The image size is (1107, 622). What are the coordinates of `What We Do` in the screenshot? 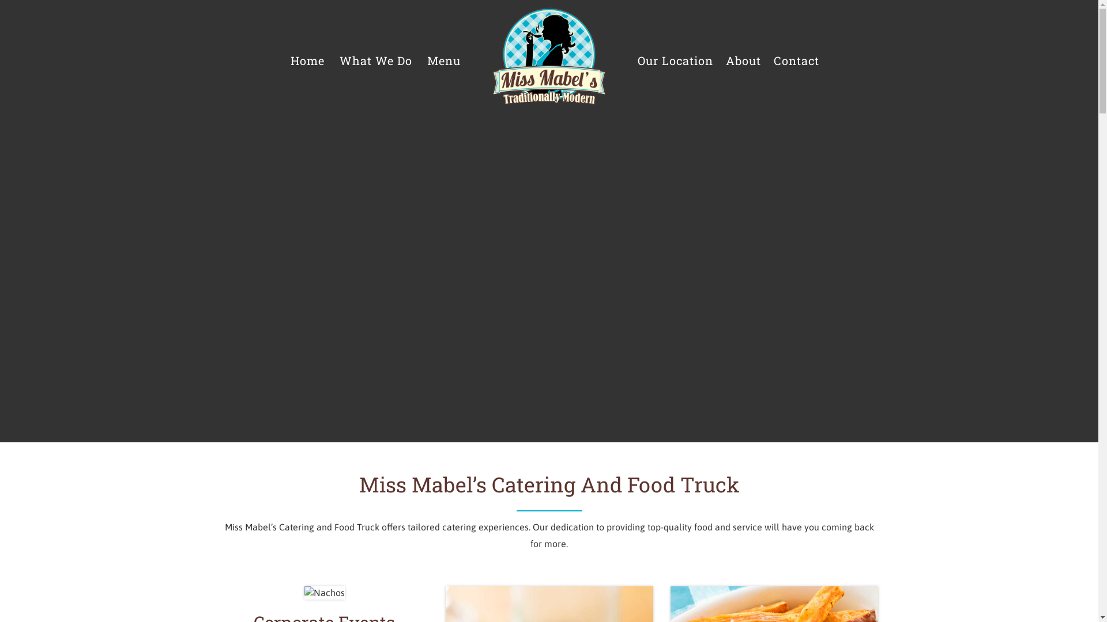 It's located at (376, 61).